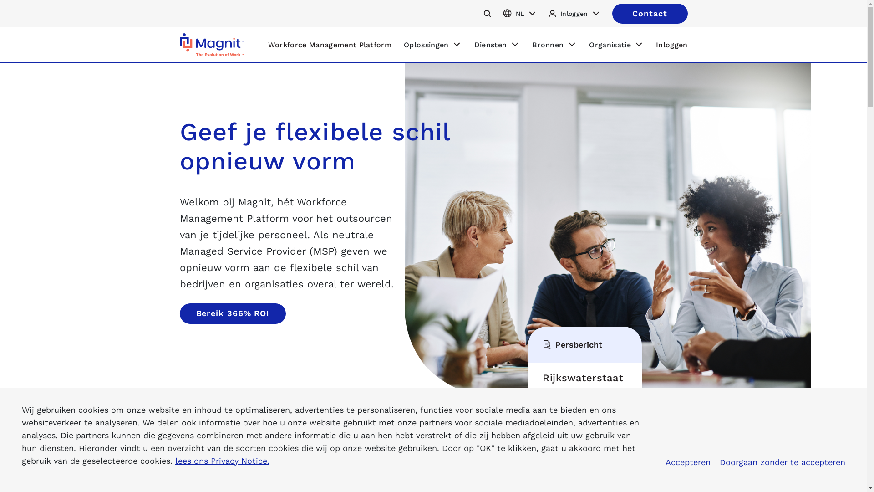  I want to click on Bereik 366% ROI, so click(233, 313).